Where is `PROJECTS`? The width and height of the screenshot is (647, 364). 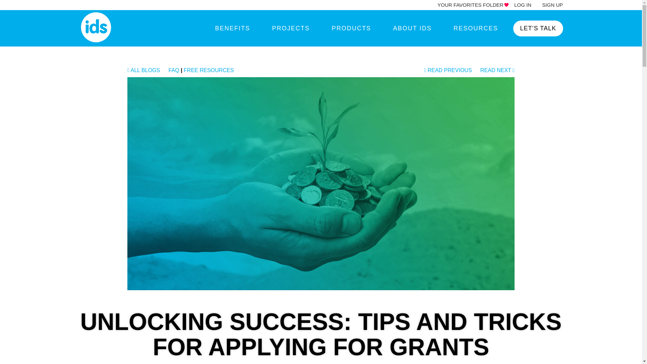
PROJECTS is located at coordinates (290, 28).